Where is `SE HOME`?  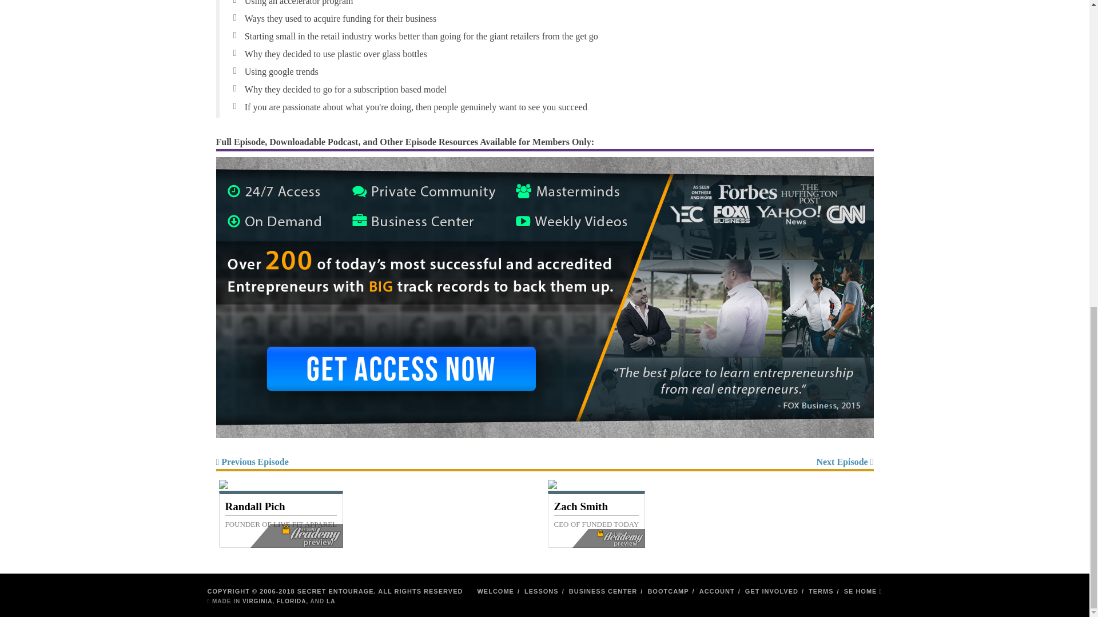
SE HOME is located at coordinates (771, 591).